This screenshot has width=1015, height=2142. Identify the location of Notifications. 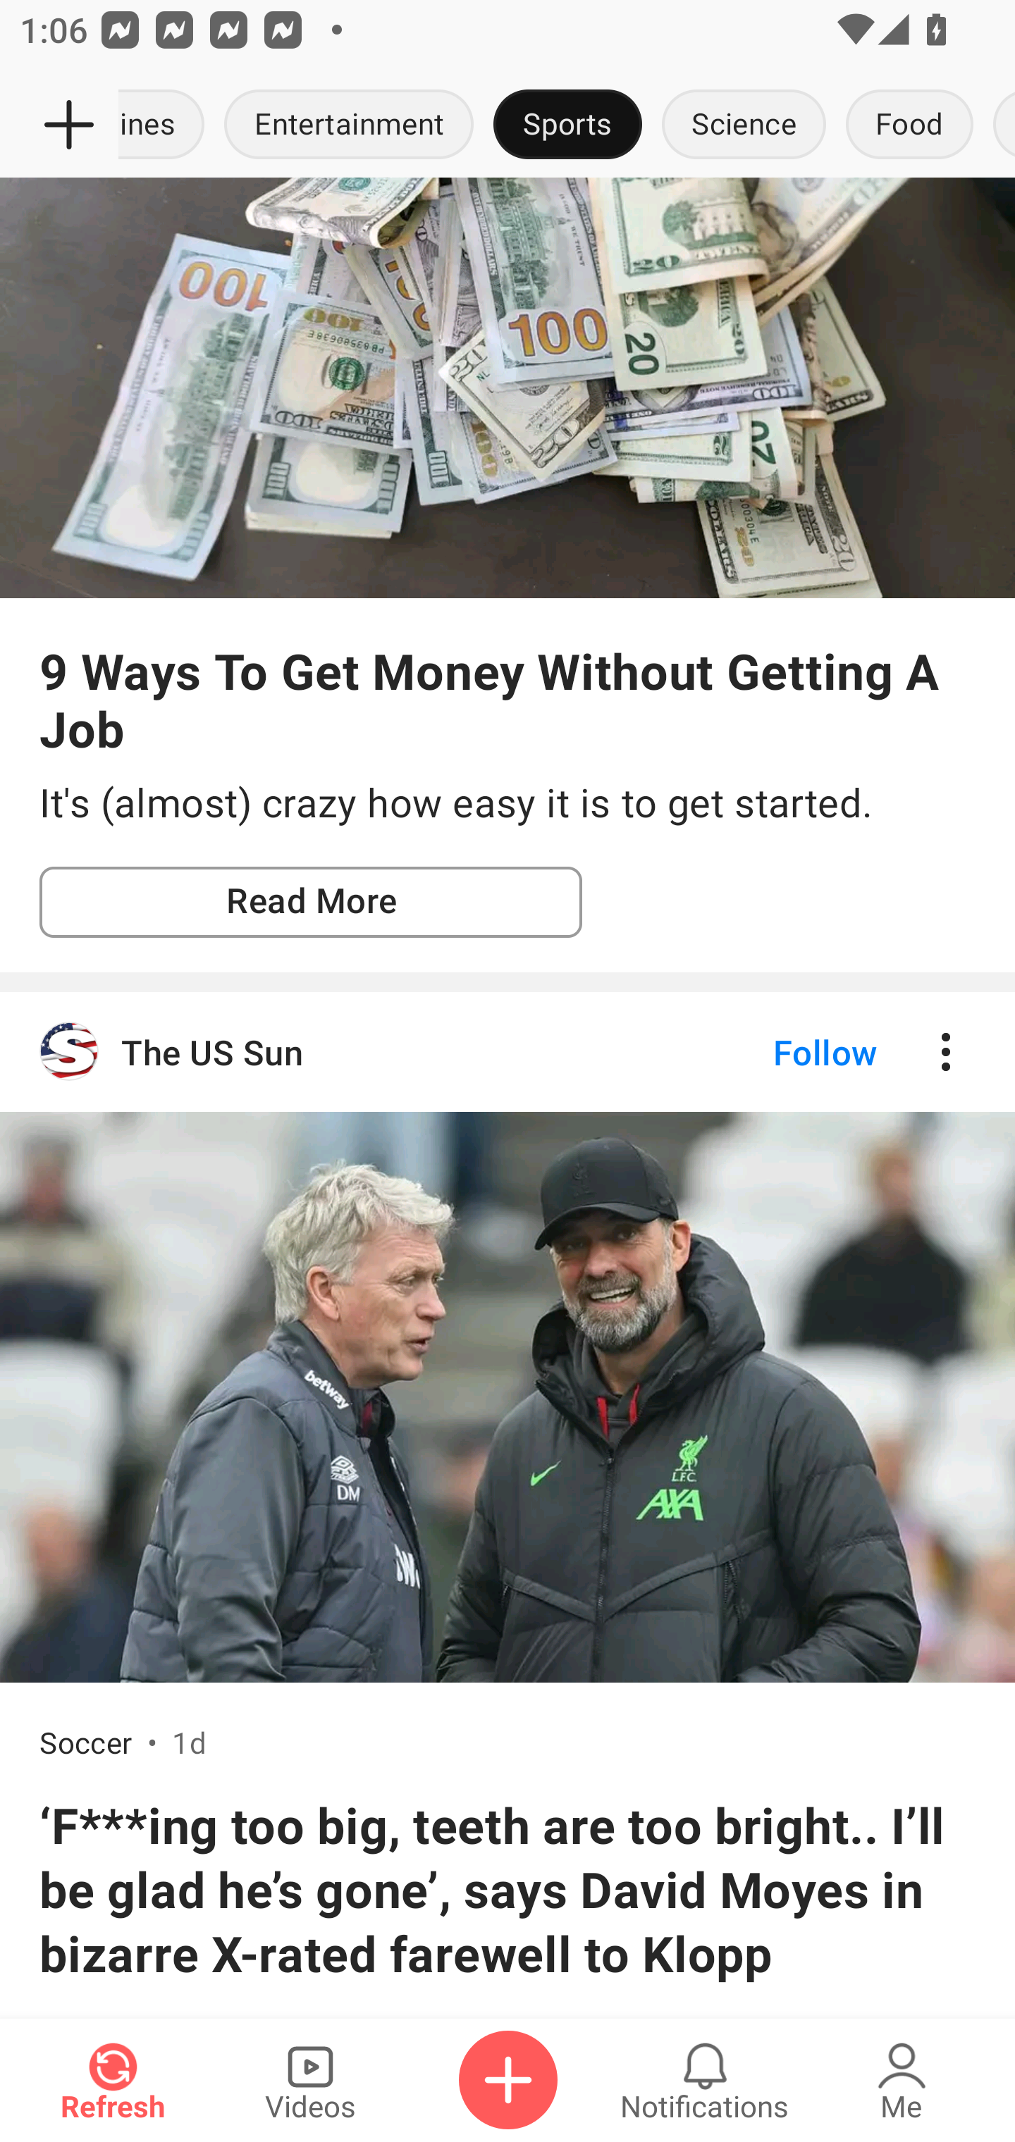
(705, 2080).